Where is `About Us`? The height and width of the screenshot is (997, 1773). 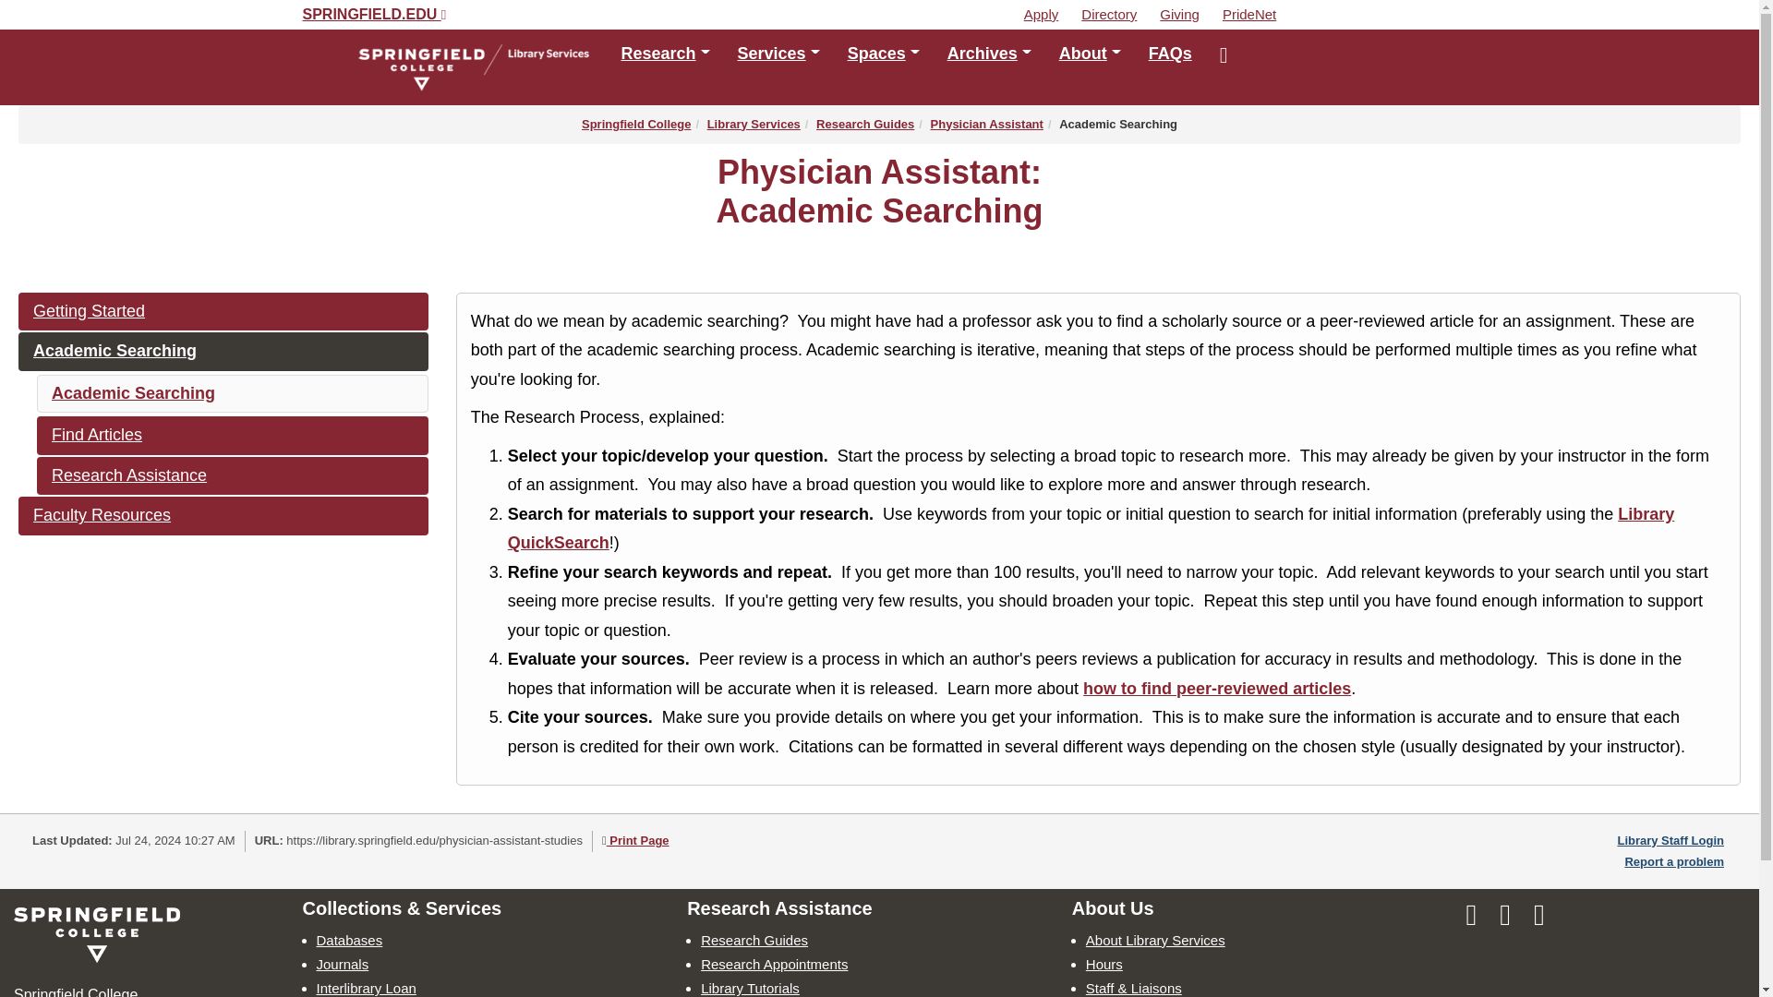
About Us is located at coordinates (1090, 53).